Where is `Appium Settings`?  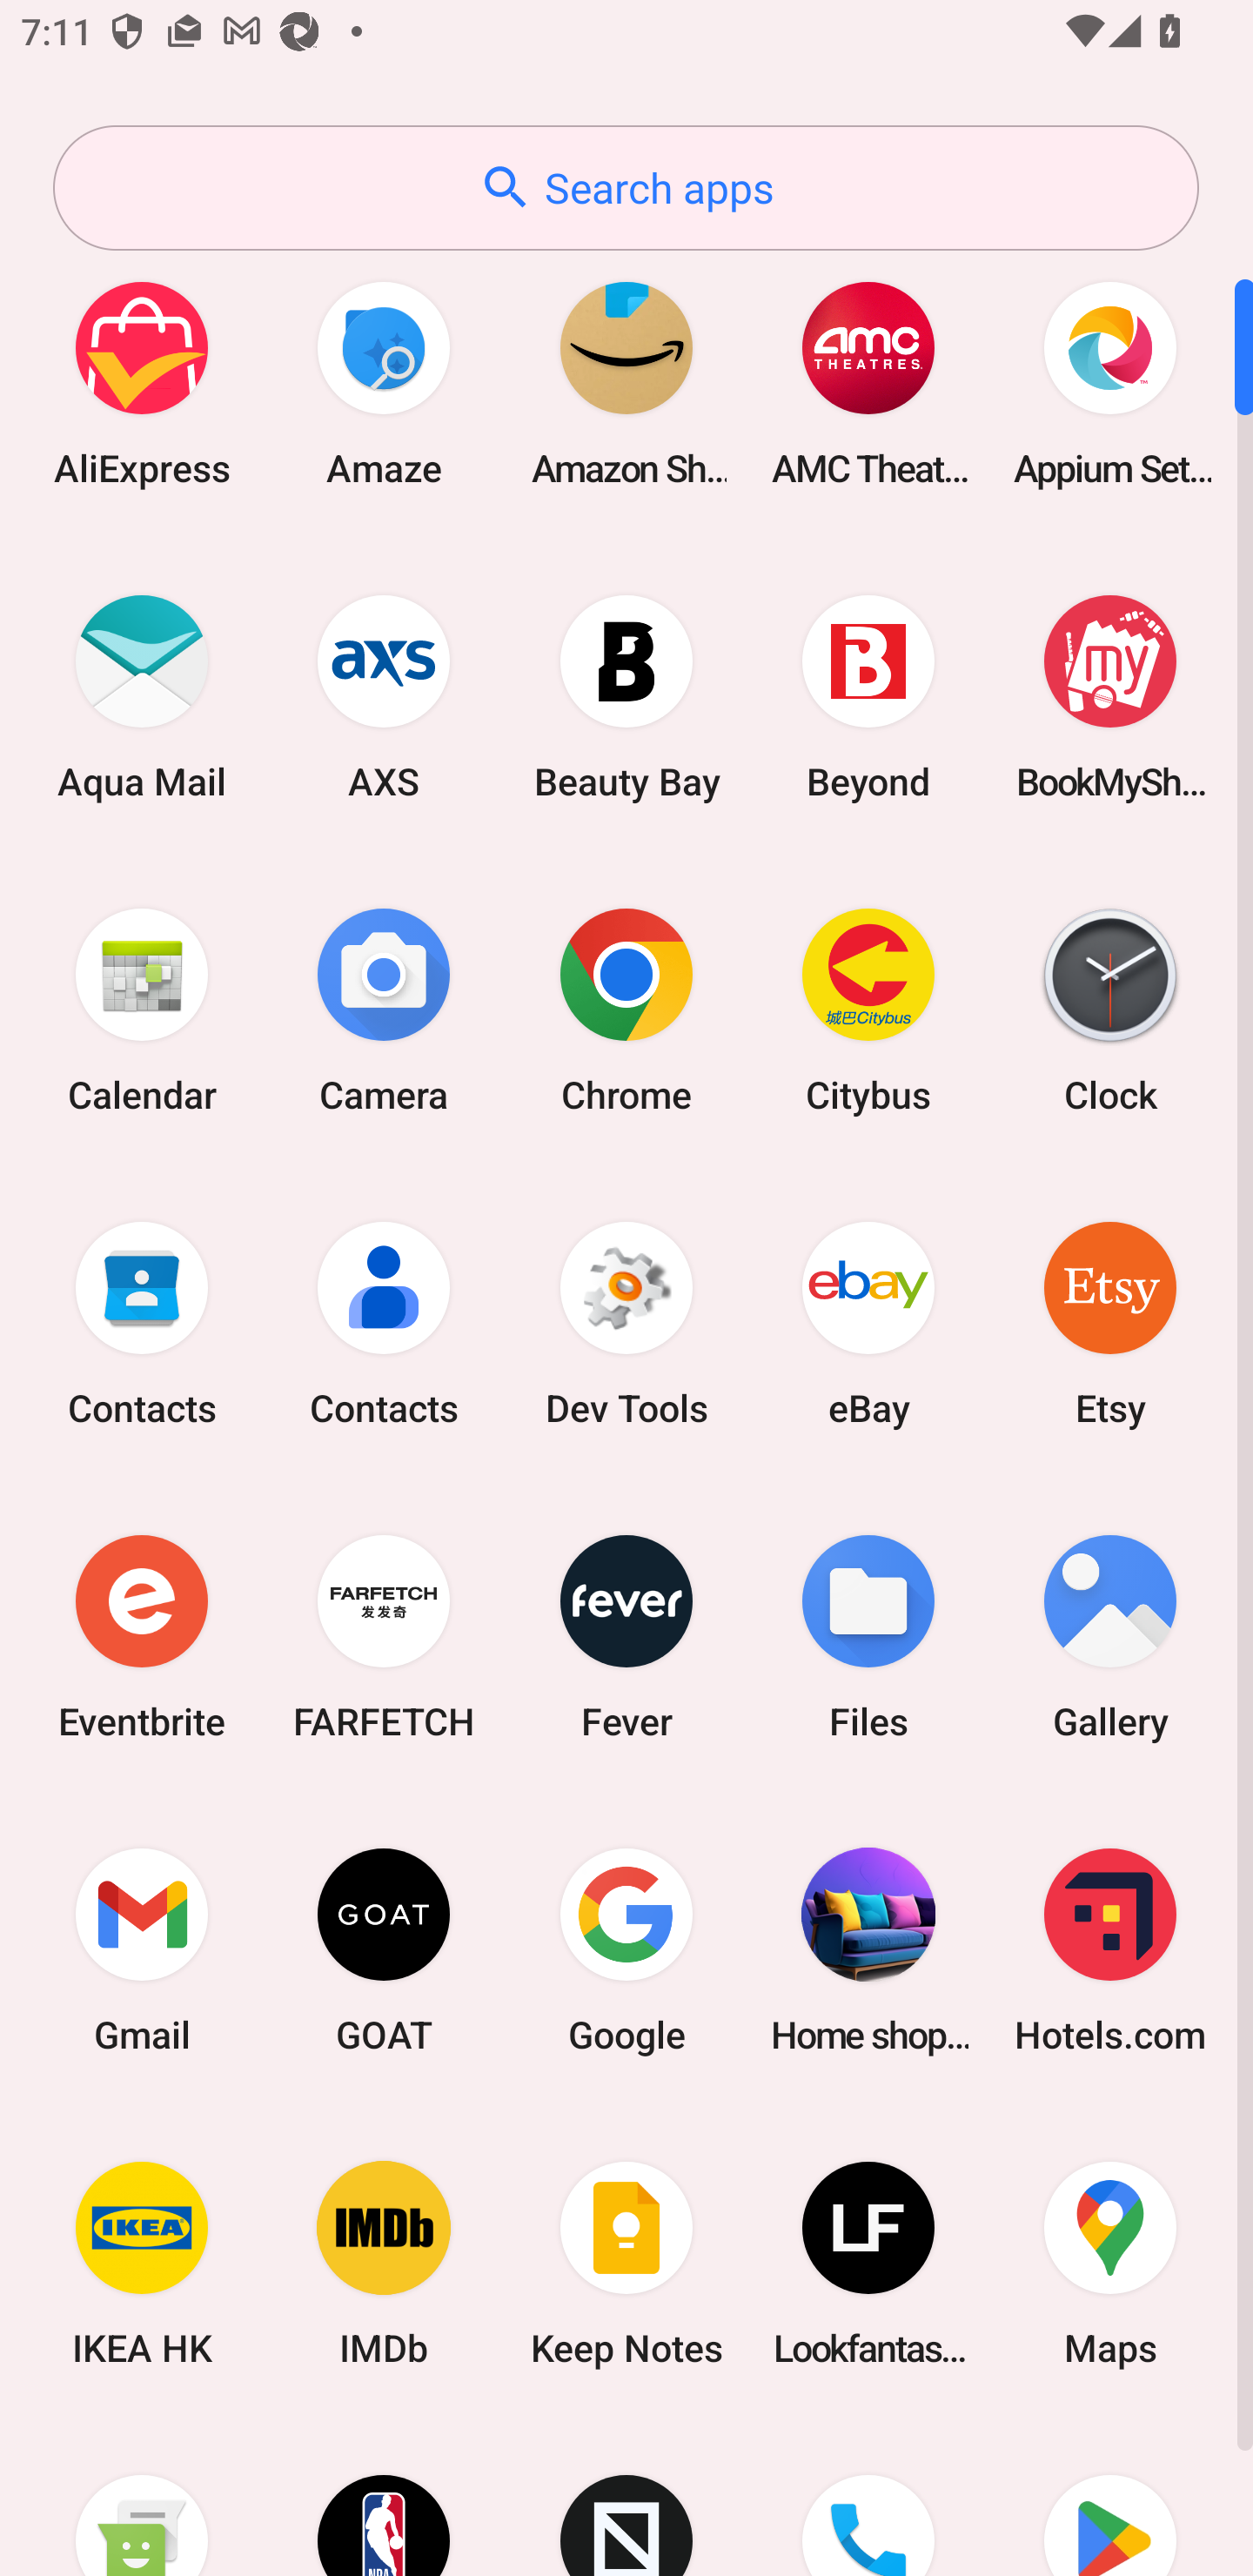 Appium Settings is located at coordinates (1110, 383).